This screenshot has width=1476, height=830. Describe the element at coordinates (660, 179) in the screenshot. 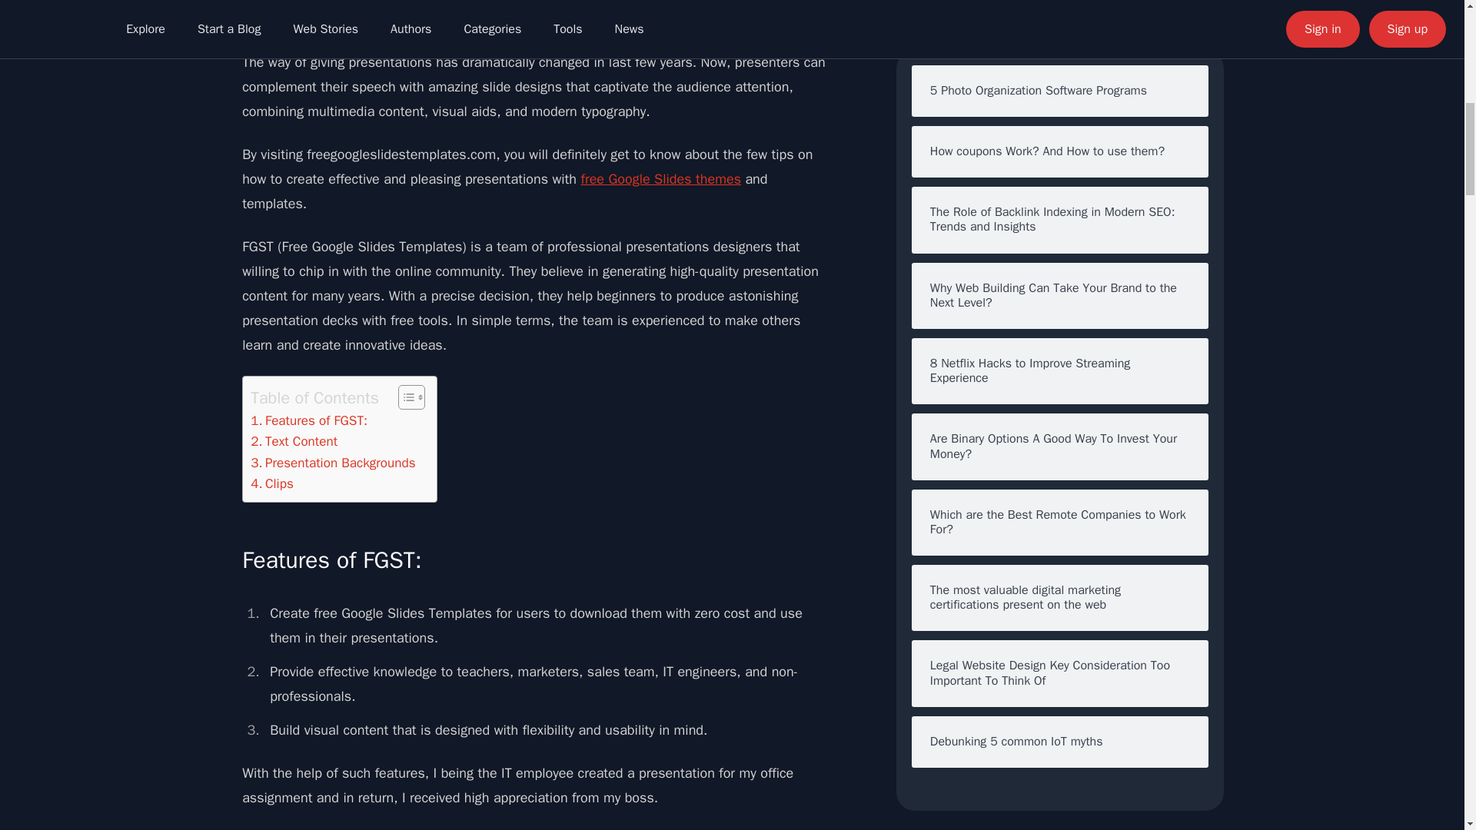

I see `free Google Slides themes` at that location.